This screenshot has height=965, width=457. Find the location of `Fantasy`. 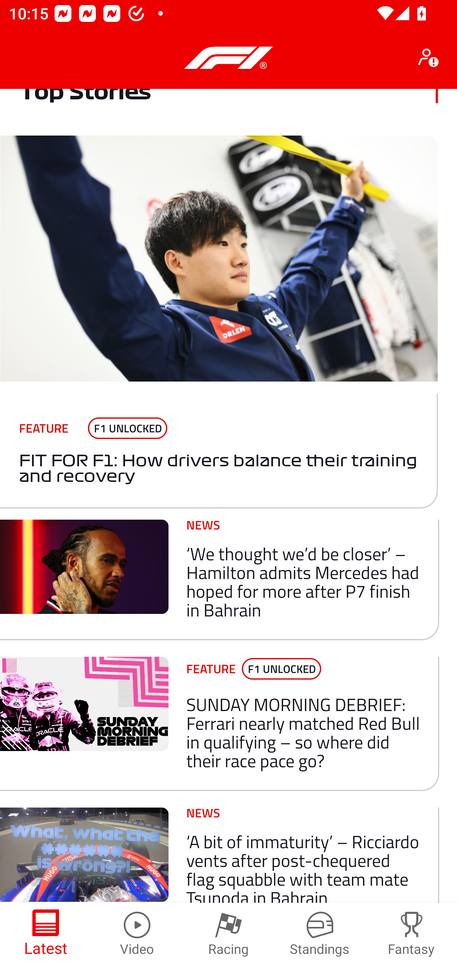

Fantasy is located at coordinates (411, 934).